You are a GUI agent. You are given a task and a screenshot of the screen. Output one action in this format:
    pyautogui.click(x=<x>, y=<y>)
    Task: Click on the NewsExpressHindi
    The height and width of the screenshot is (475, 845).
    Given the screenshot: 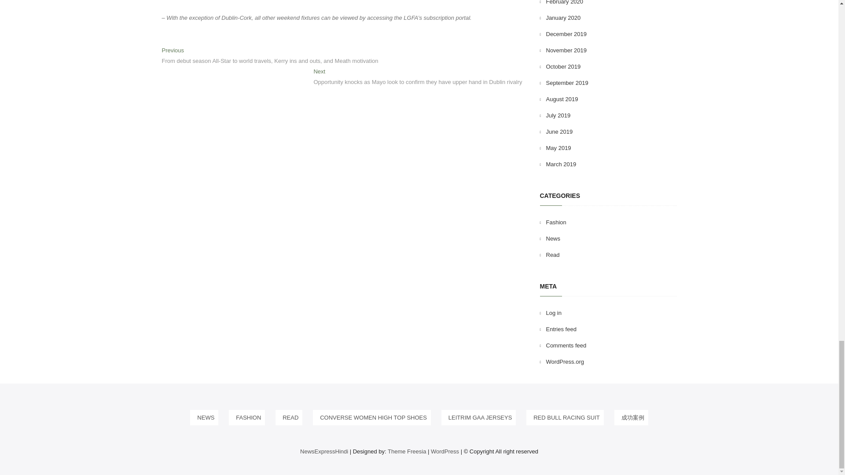 What is the action you would take?
    pyautogui.click(x=324, y=451)
    